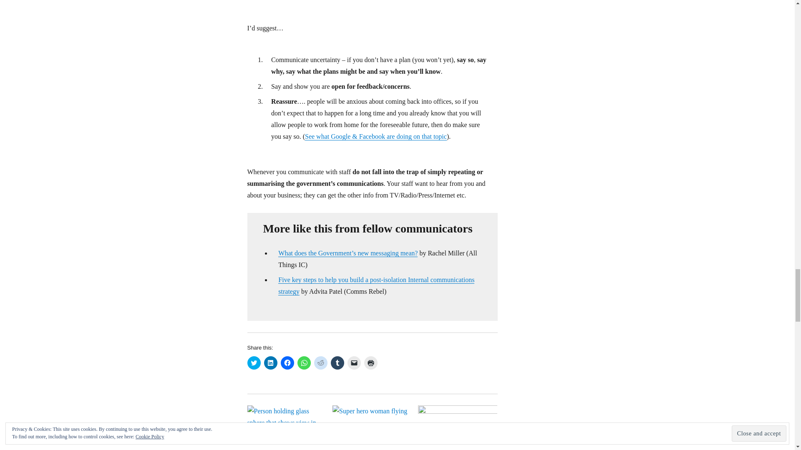  What do you see at coordinates (270, 362) in the screenshot?
I see `Click to share on LinkedIn` at bounding box center [270, 362].